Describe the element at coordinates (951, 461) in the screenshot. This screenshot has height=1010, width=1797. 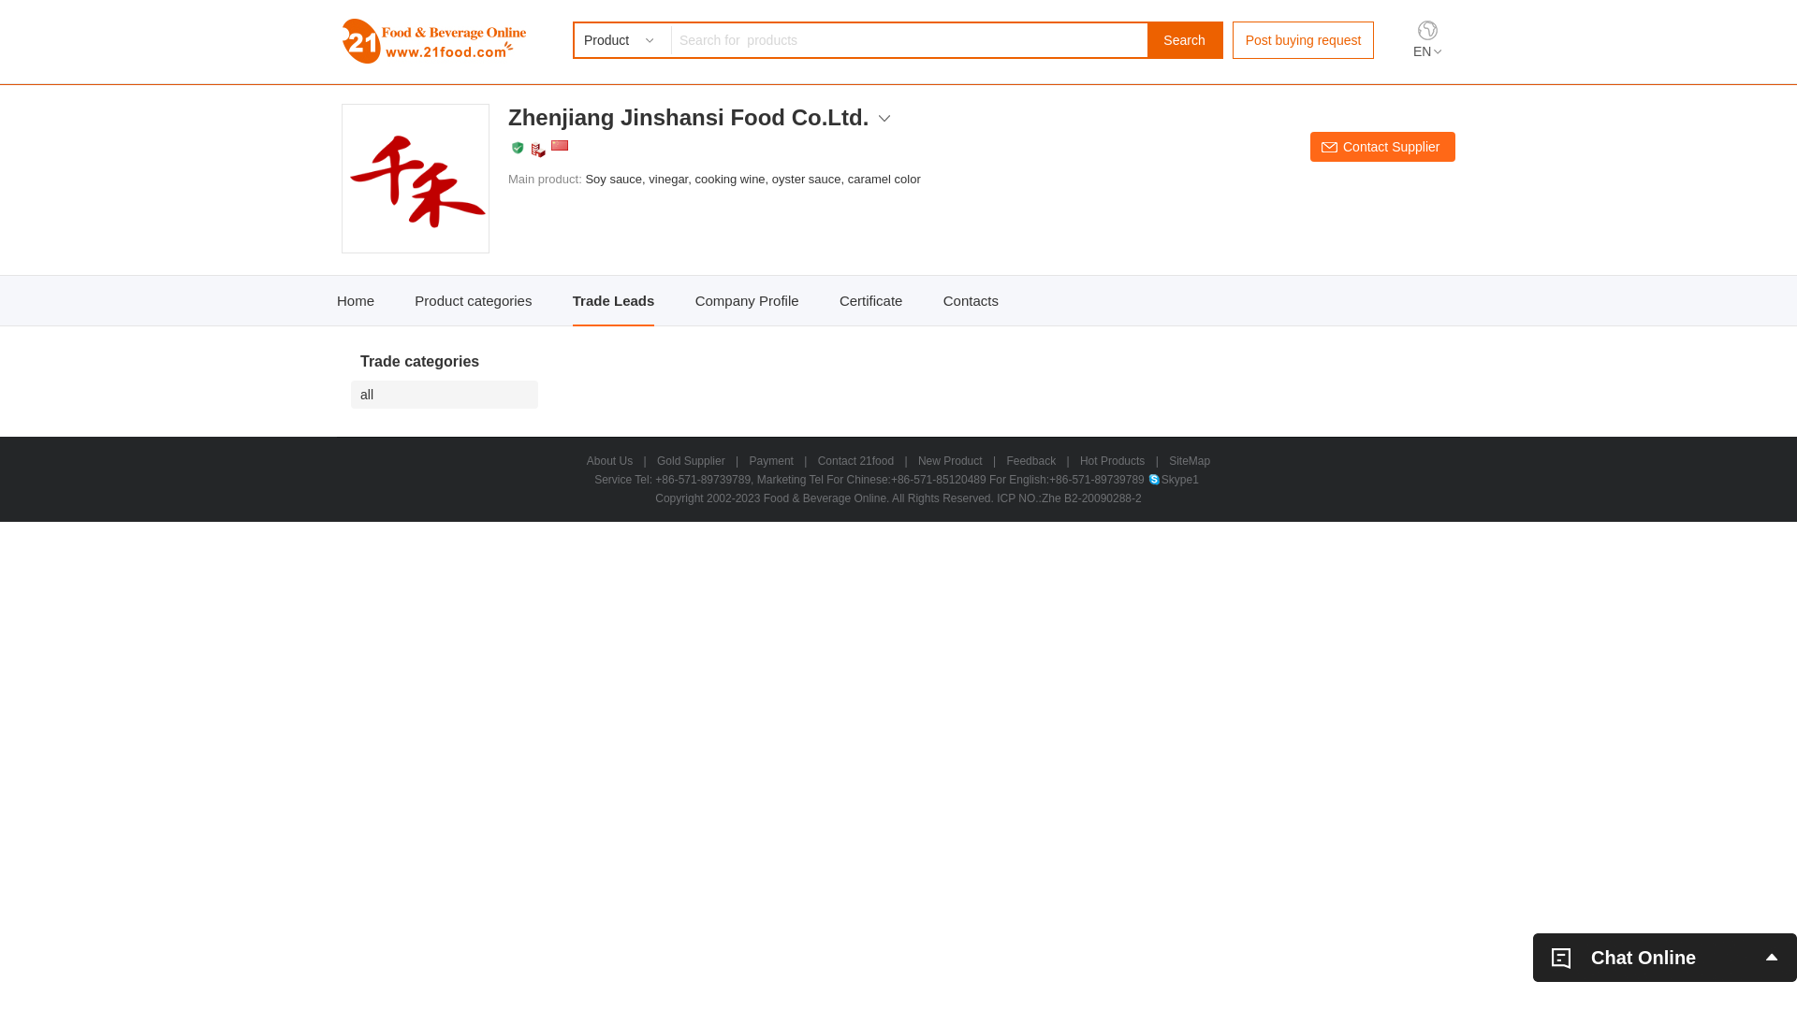
I see `New Product` at that location.